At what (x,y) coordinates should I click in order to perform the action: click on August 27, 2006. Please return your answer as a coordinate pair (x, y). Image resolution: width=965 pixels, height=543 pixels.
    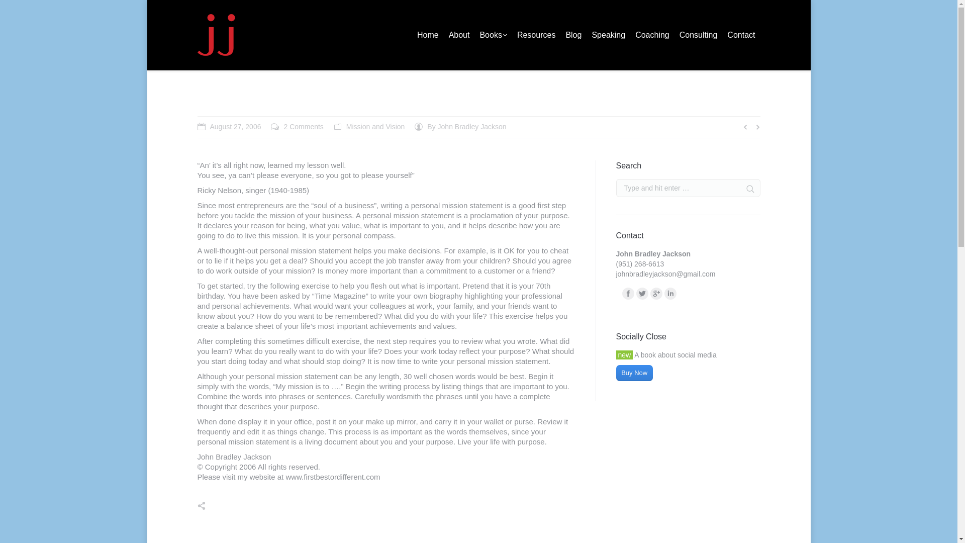
    Looking at the image, I should click on (228, 127).